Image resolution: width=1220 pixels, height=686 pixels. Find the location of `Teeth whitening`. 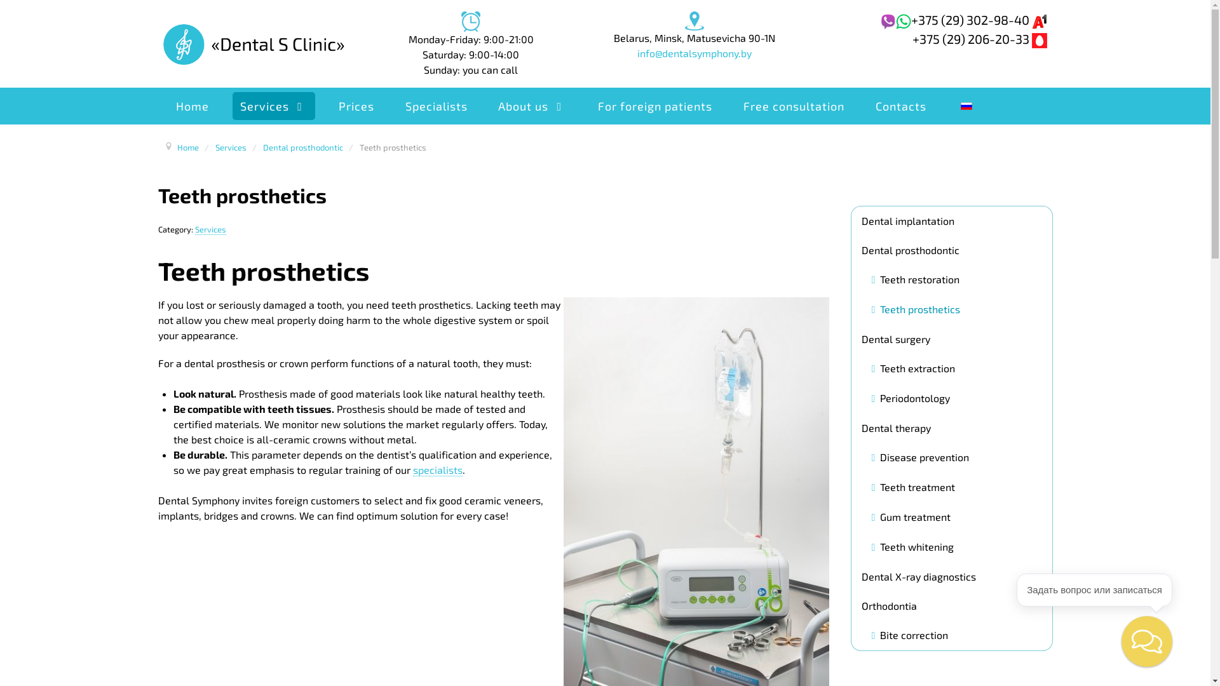

Teeth whitening is located at coordinates (913, 548).